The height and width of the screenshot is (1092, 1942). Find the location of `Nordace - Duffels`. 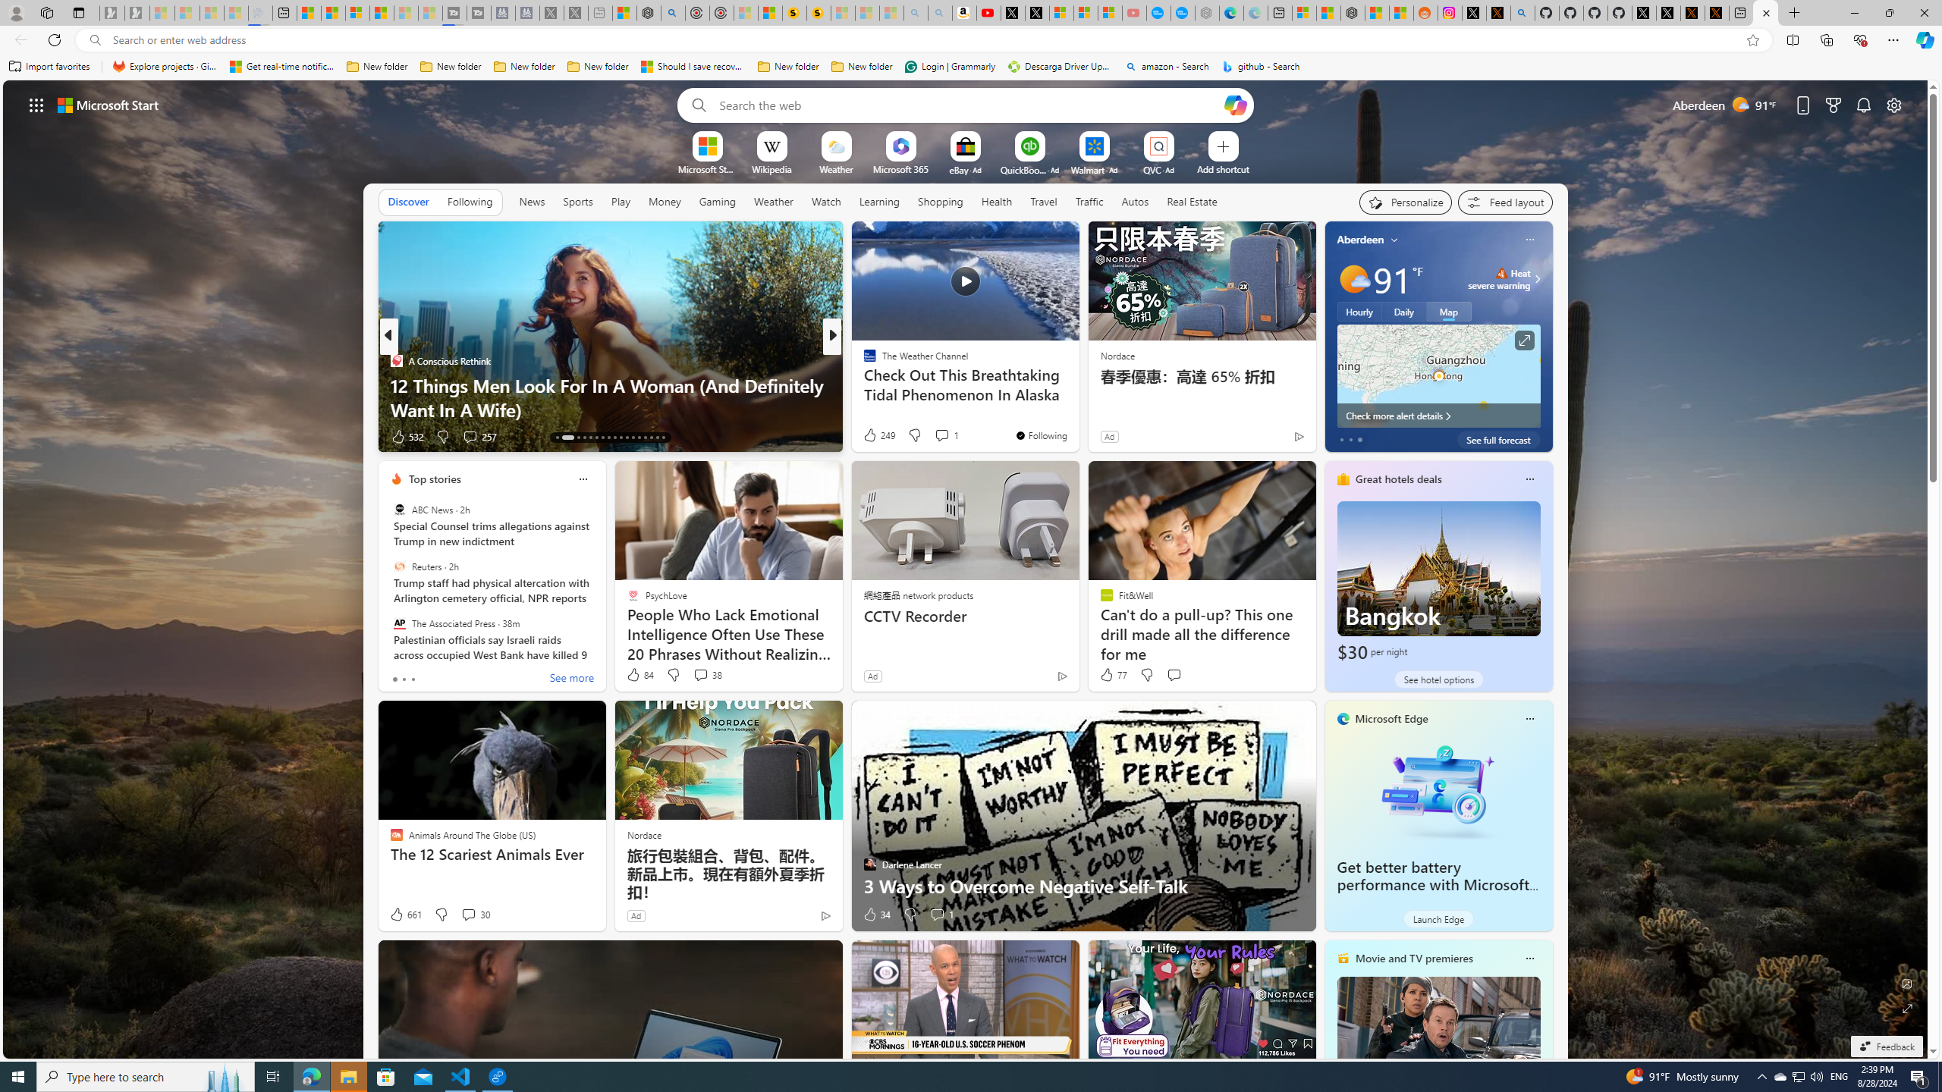

Nordace - Duffels is located at coordinates (1352, 13).